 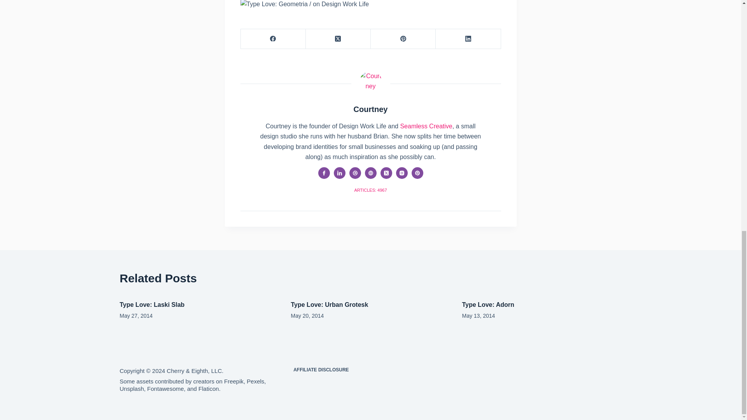 I want to click on Type Love: Adorn, so click(x=488, y=304).